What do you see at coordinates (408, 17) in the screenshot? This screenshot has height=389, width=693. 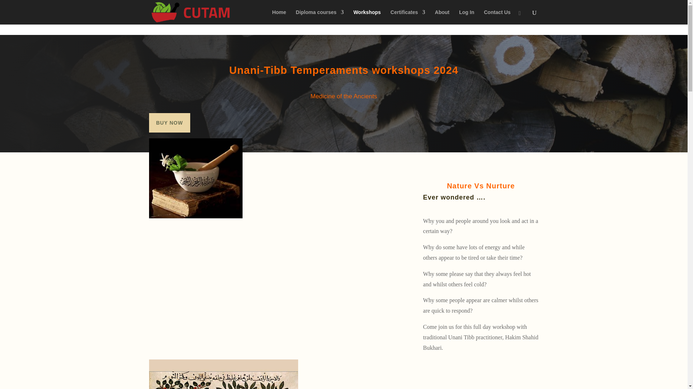 I see `Certificates` at bounding box center [408, 17].